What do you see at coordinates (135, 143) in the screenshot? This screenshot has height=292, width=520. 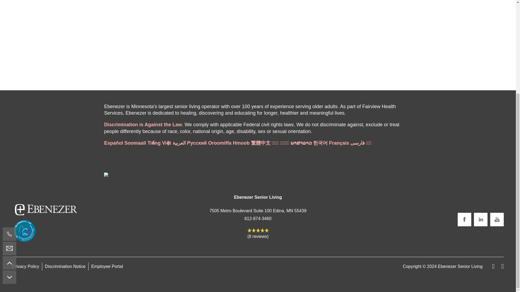 I see `Soomaali` at bounding box center [135, 143].